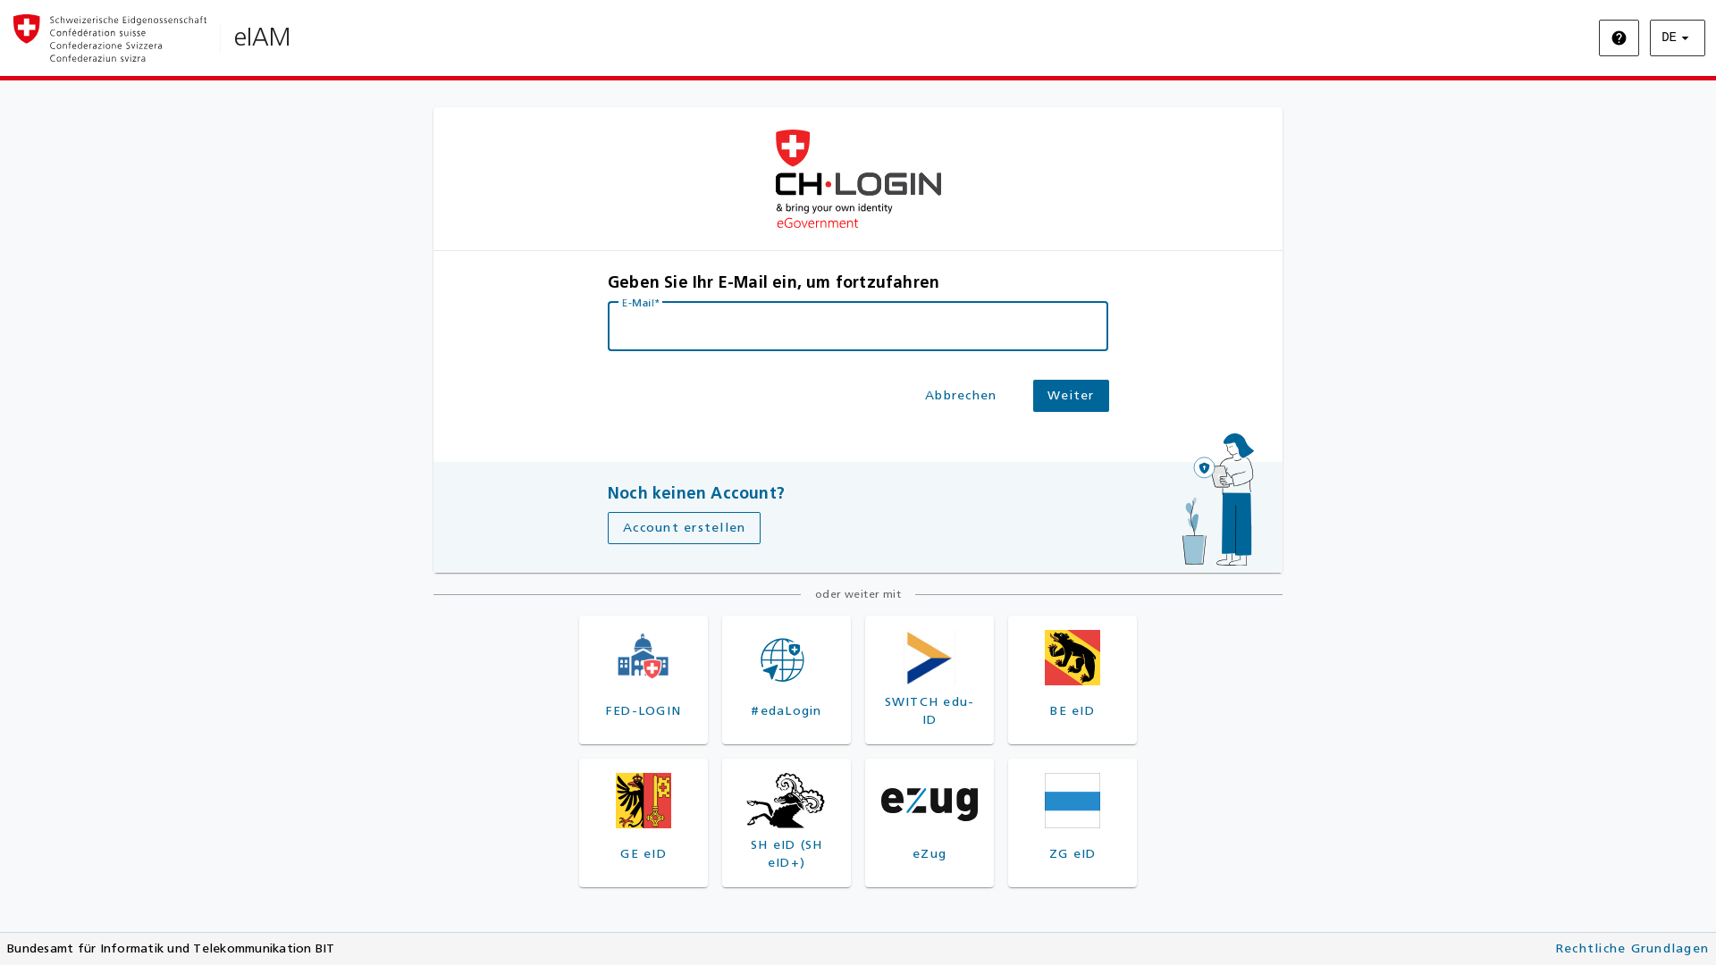 This screenshot has height=965, width=1716. I want to click on SWITCH edu-ID, so click(929, 680).